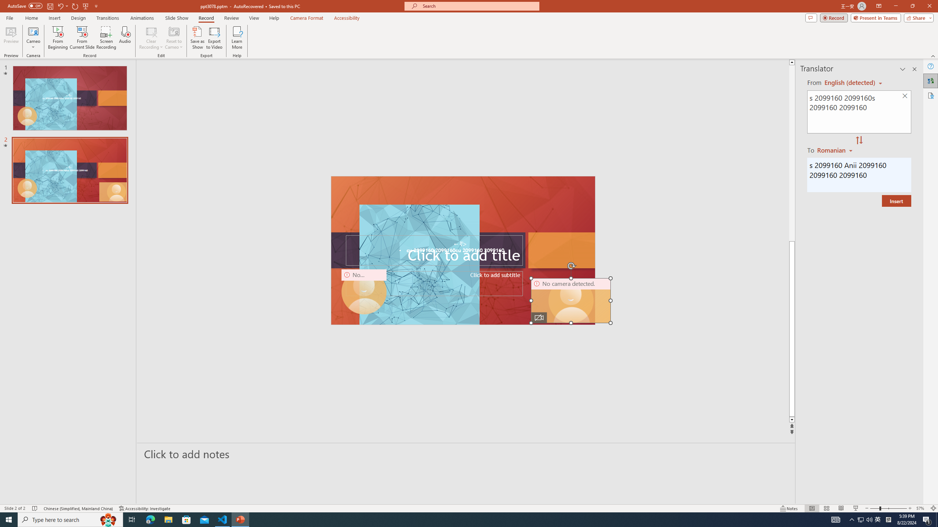 This screenshot has width=938, height=527. Describe the element at coordinates (82, 38) in the screenshot. I see `From Current Slide...` at that location.